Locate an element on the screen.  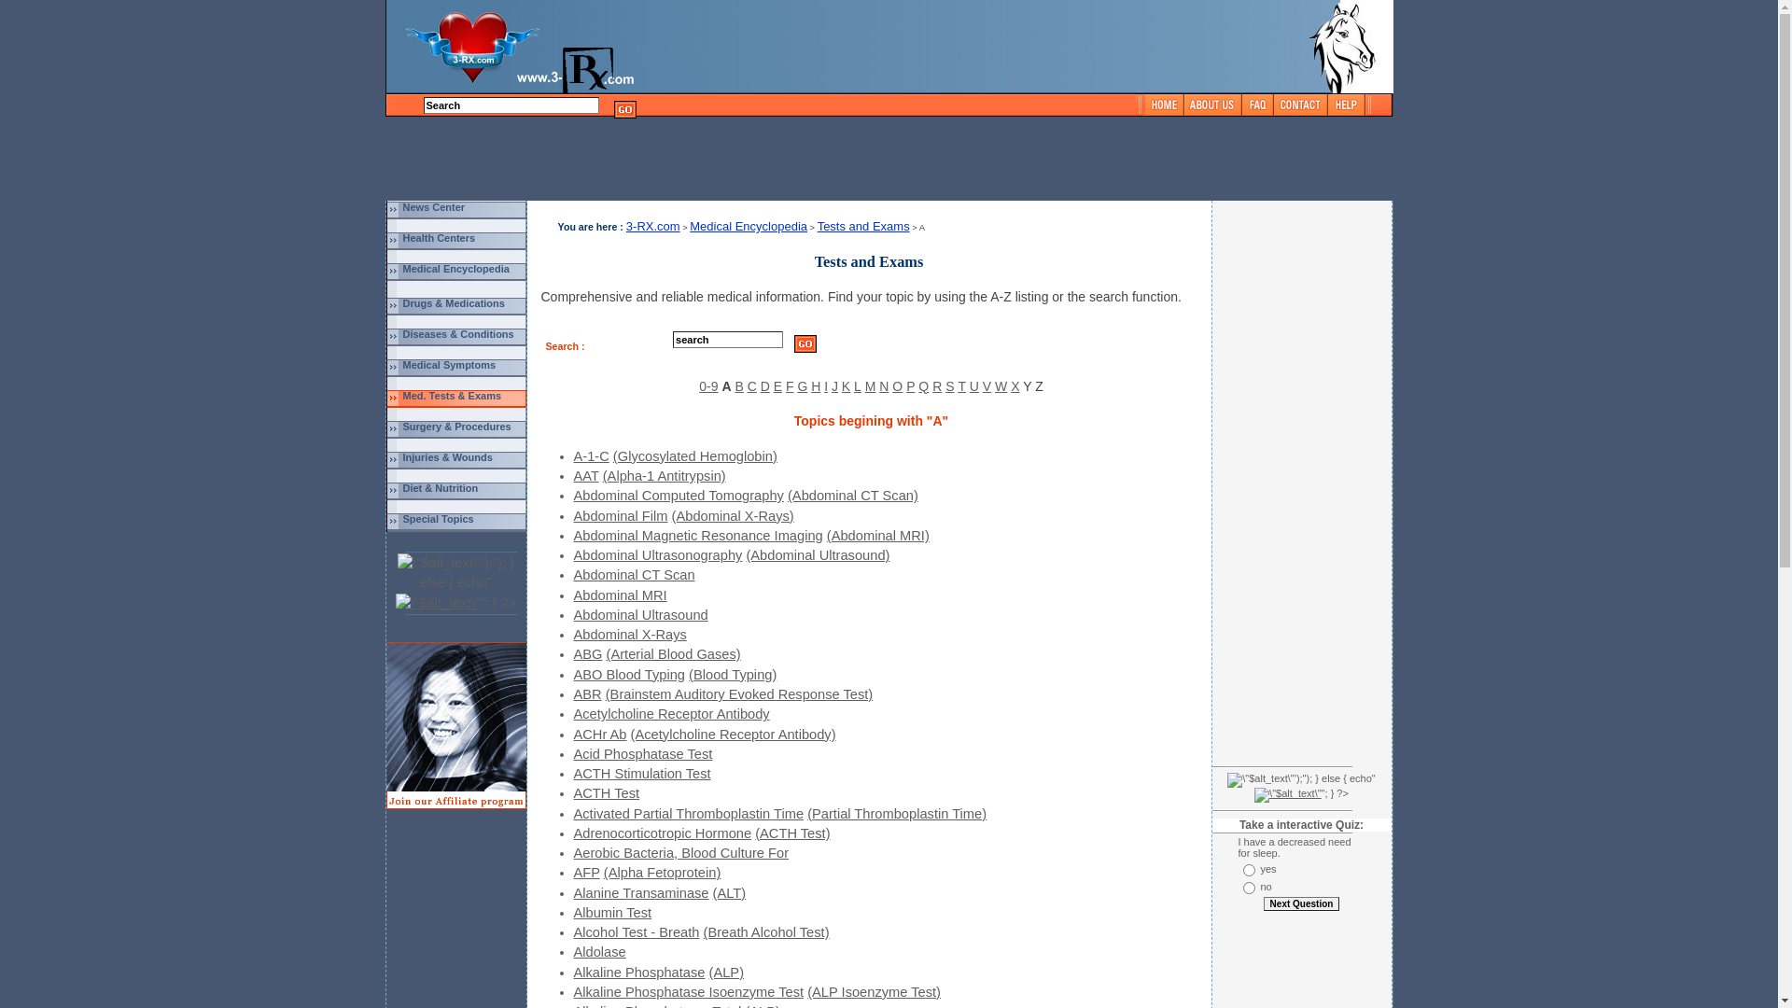
E is located at coordinates (778, 386).